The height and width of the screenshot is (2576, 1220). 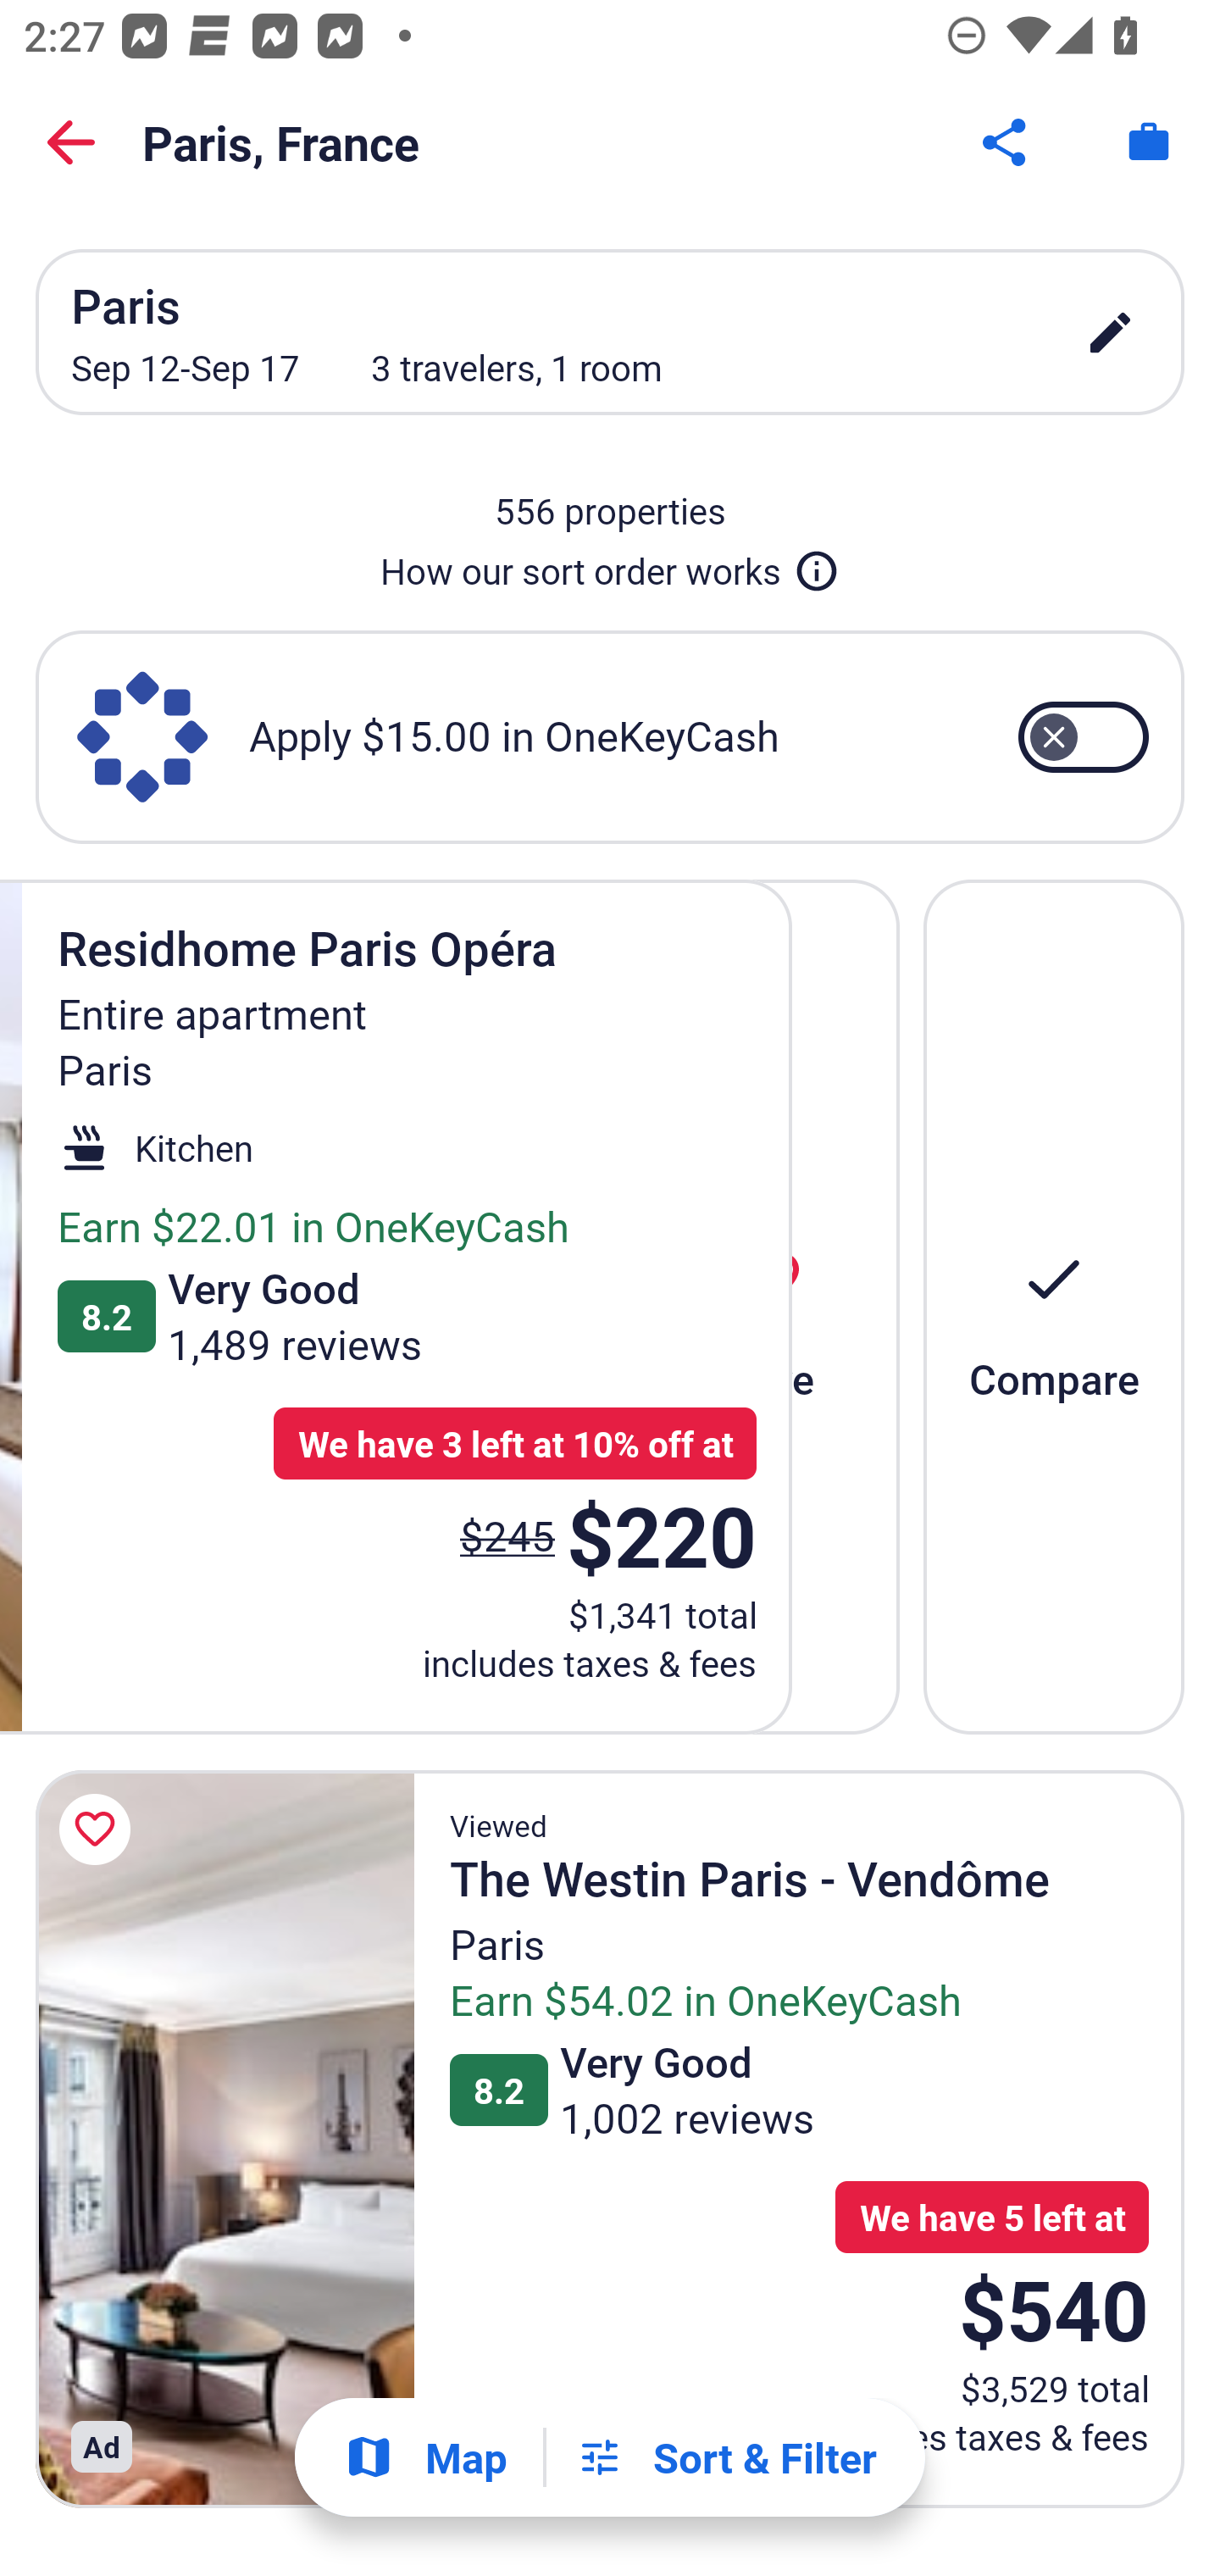 What do you see at coordinates (425, 2457) in the screenshot?
I see `Show map Map Show map Button` at bounding box center [425, 2457].